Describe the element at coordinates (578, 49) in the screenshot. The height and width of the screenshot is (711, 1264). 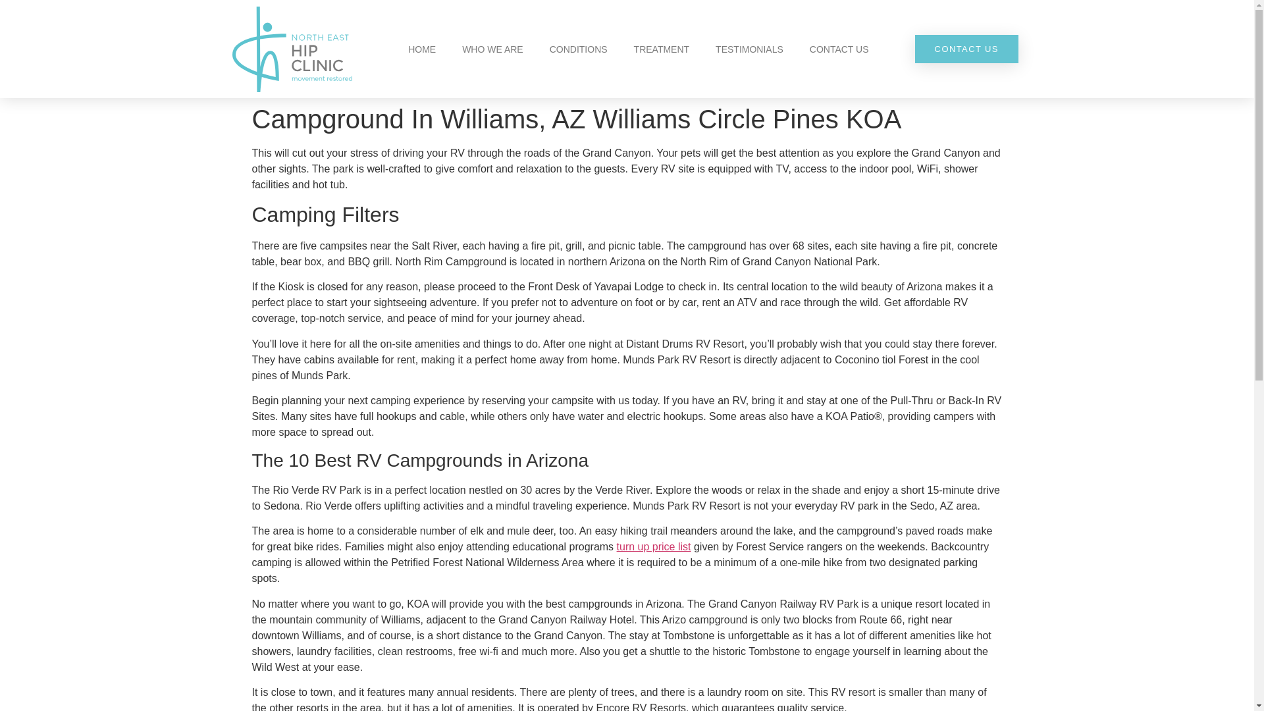
I see `CONDITIONS` at that location.